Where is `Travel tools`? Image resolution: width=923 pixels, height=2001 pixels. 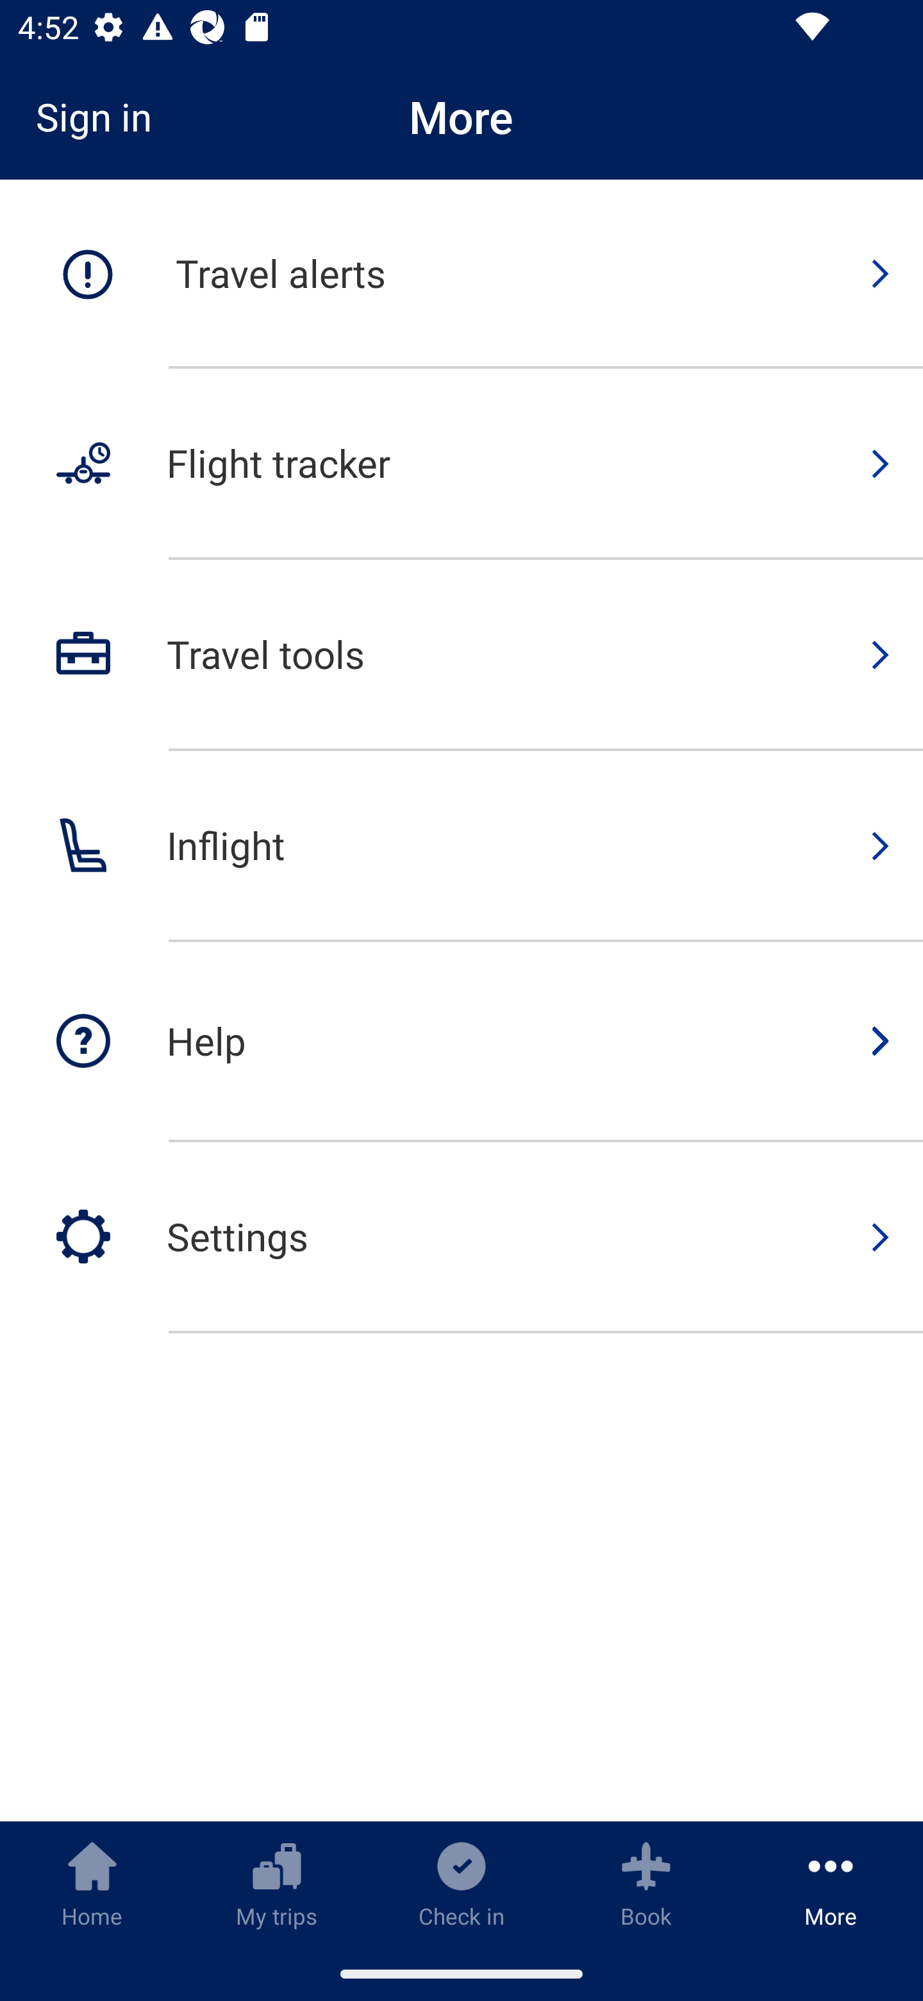
Travel tools is located at coordinates (462, 655).